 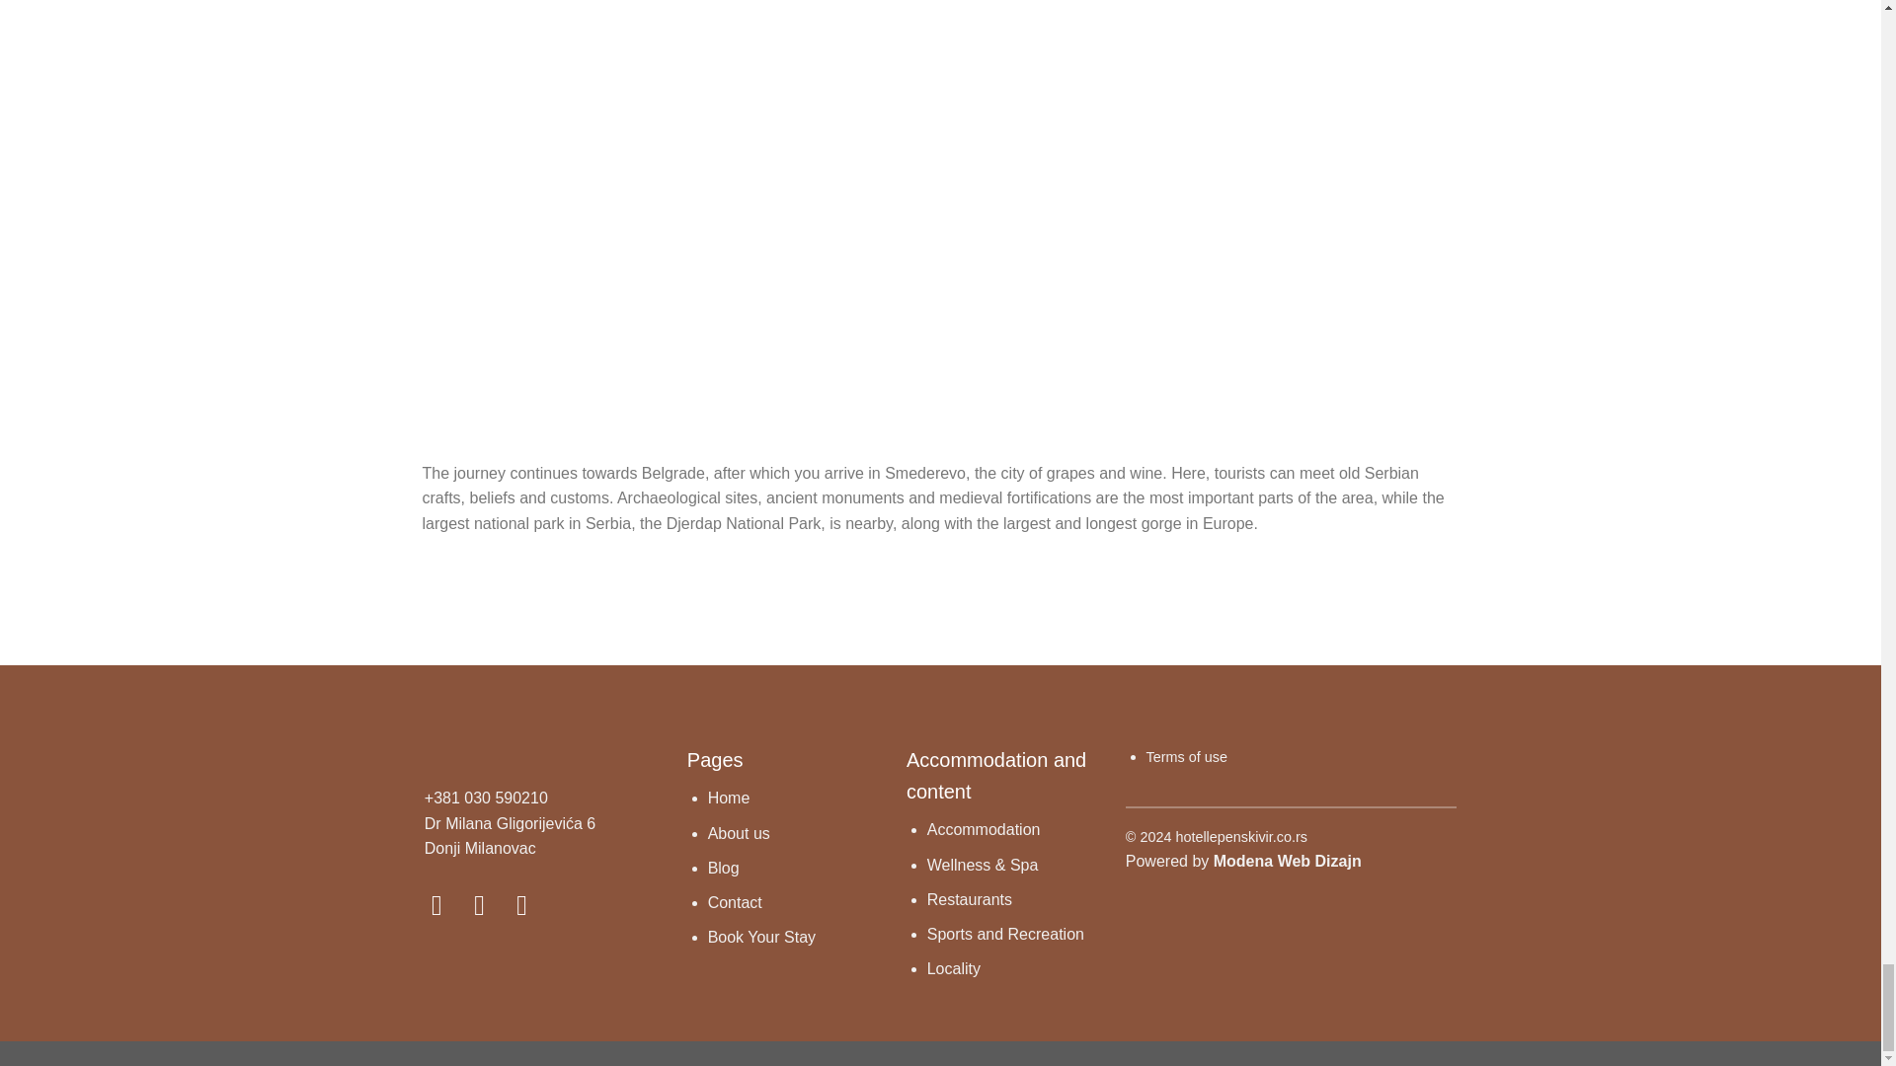 I want to click on Blog, so click(x=723, y=867).